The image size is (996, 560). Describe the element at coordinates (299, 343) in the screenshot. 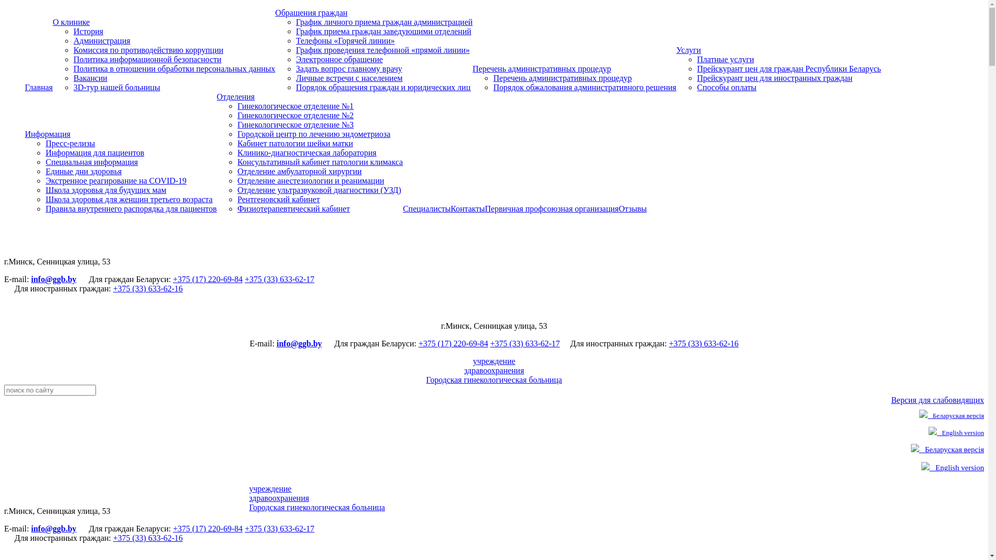

I see `info@ggb.by` at that location.